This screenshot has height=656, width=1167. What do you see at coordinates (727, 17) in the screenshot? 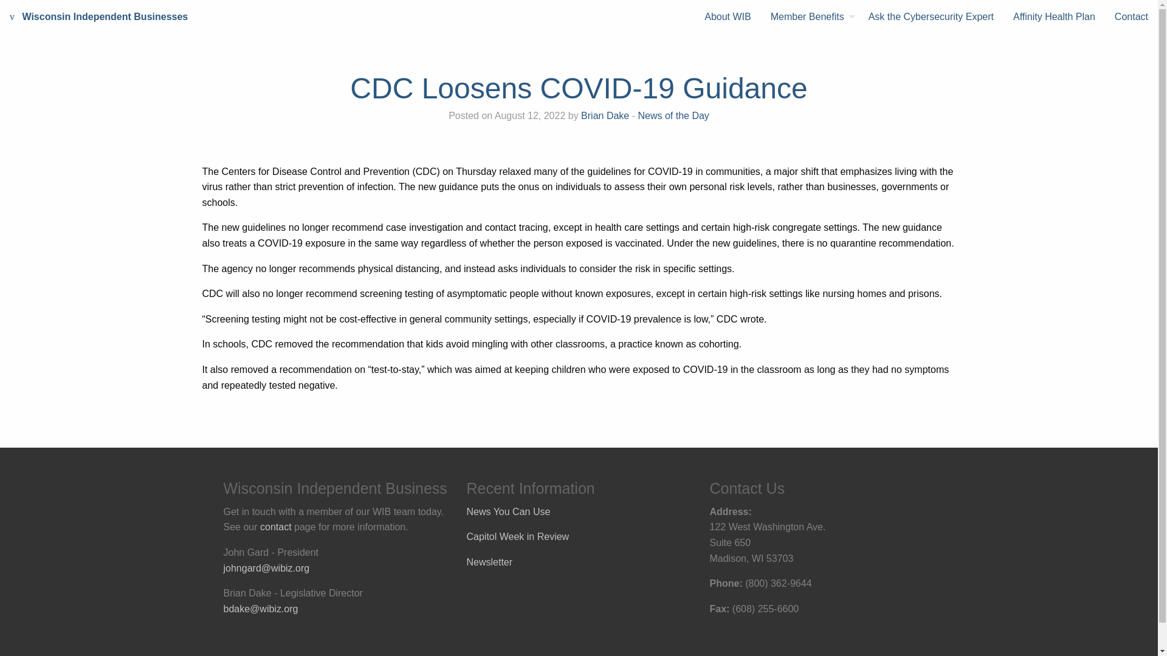
I see `About WIB` at bounding box center [727, 17].